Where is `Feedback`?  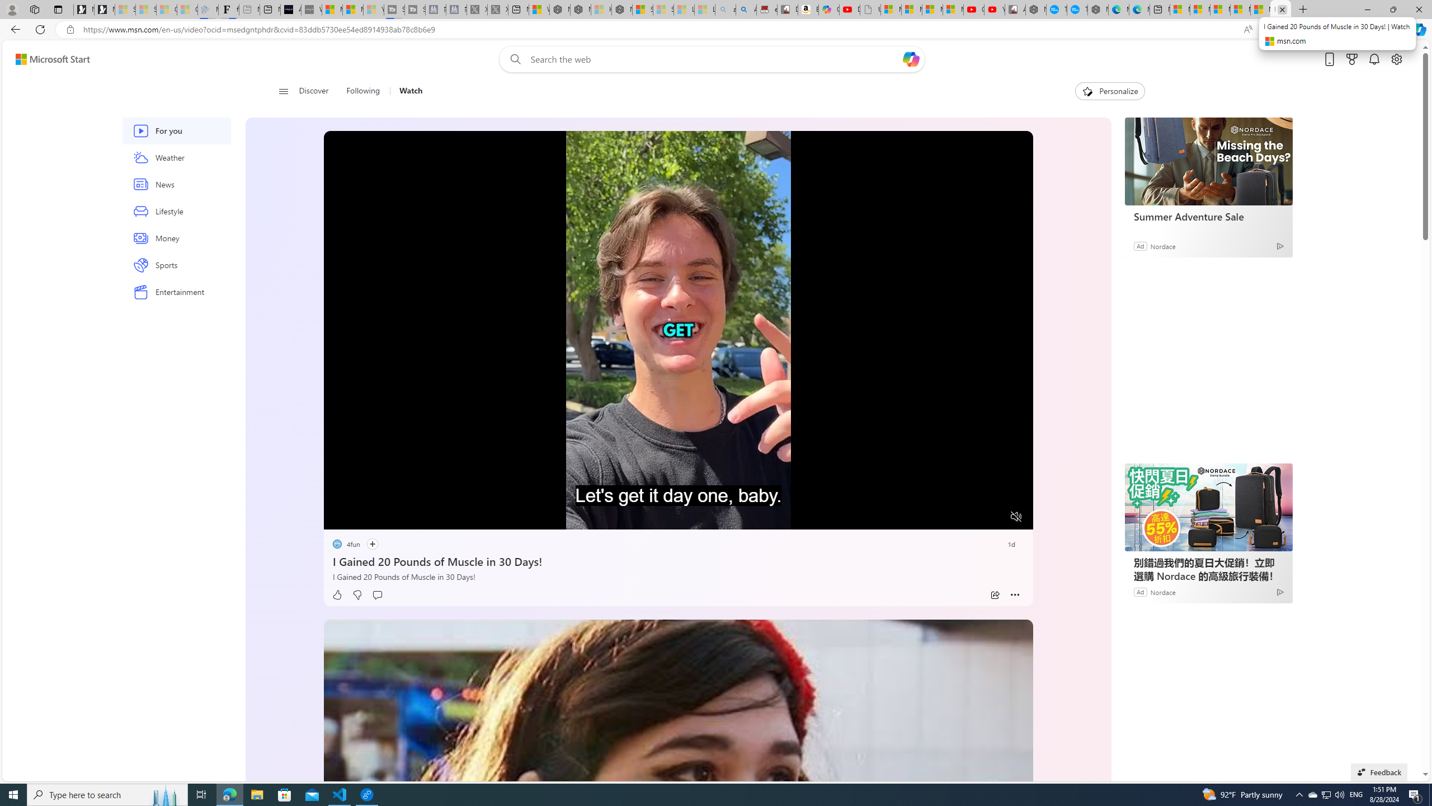 Feedback is located at coordinates (1379, 772).